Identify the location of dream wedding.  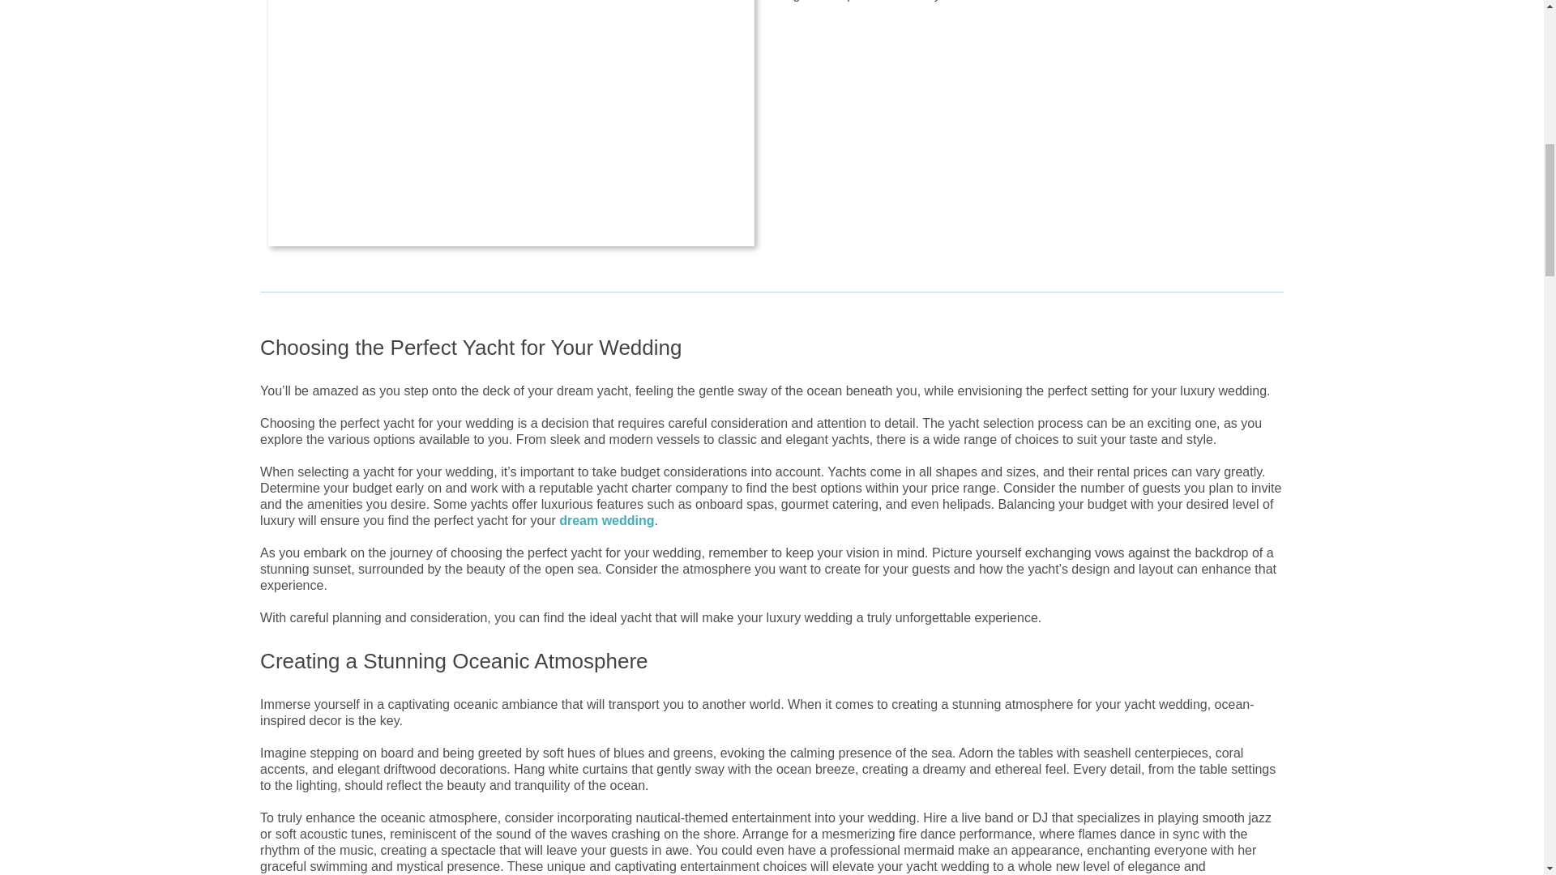
(606, 520).